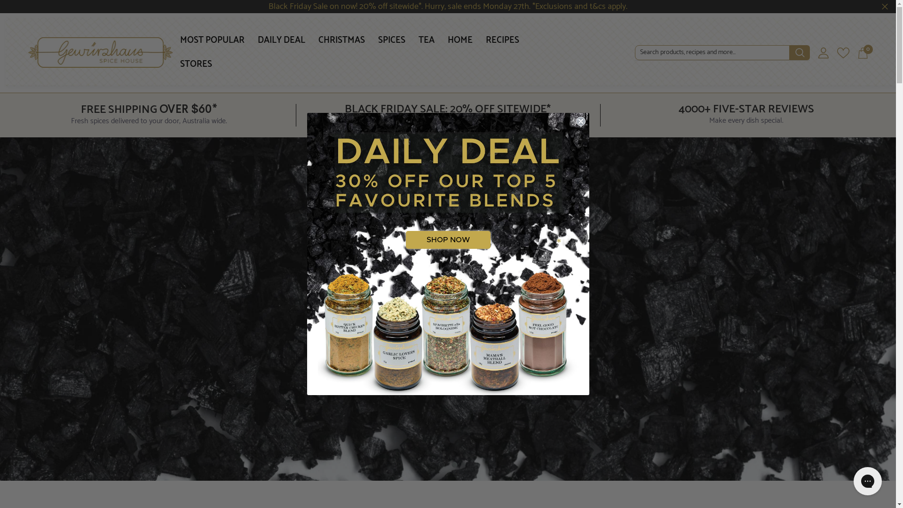  Describe the element at coordinates (747, 115) in the screenshot. I see `4000+ FIVE-STAR REVIEWS
Make every dish special.` at that location.